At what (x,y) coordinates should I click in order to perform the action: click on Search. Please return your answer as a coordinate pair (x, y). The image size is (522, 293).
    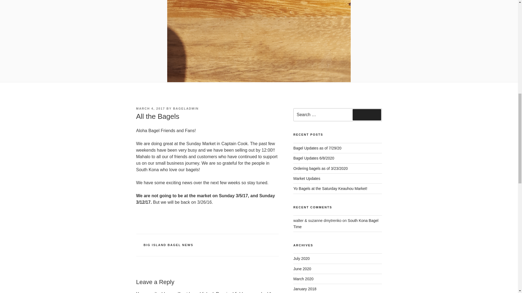
    Looking at the image, I should click on (367, 114).